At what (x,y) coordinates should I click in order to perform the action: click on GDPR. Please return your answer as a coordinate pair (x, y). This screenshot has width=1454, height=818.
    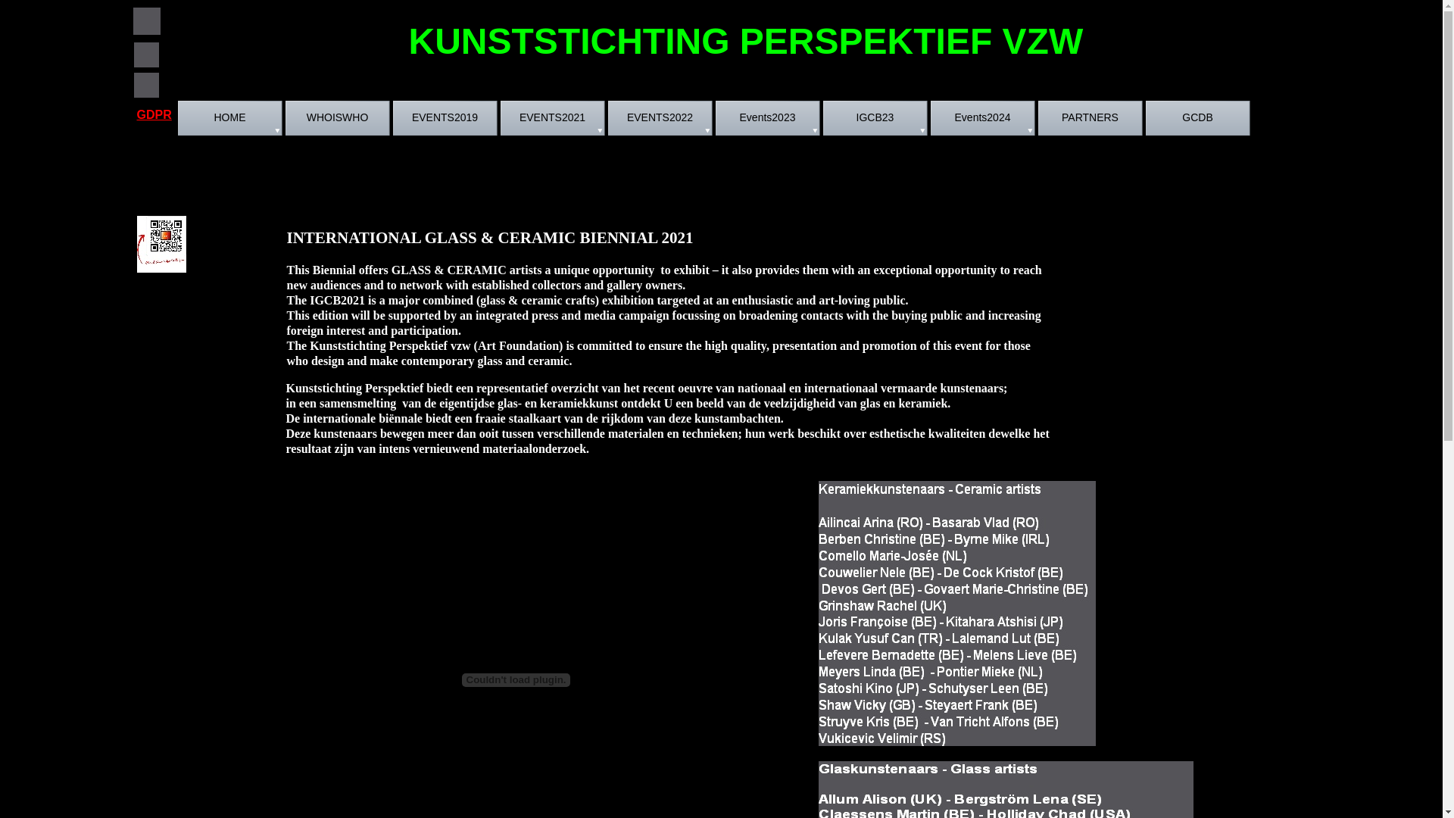
    Looking at the image, I should click on (154, 115).